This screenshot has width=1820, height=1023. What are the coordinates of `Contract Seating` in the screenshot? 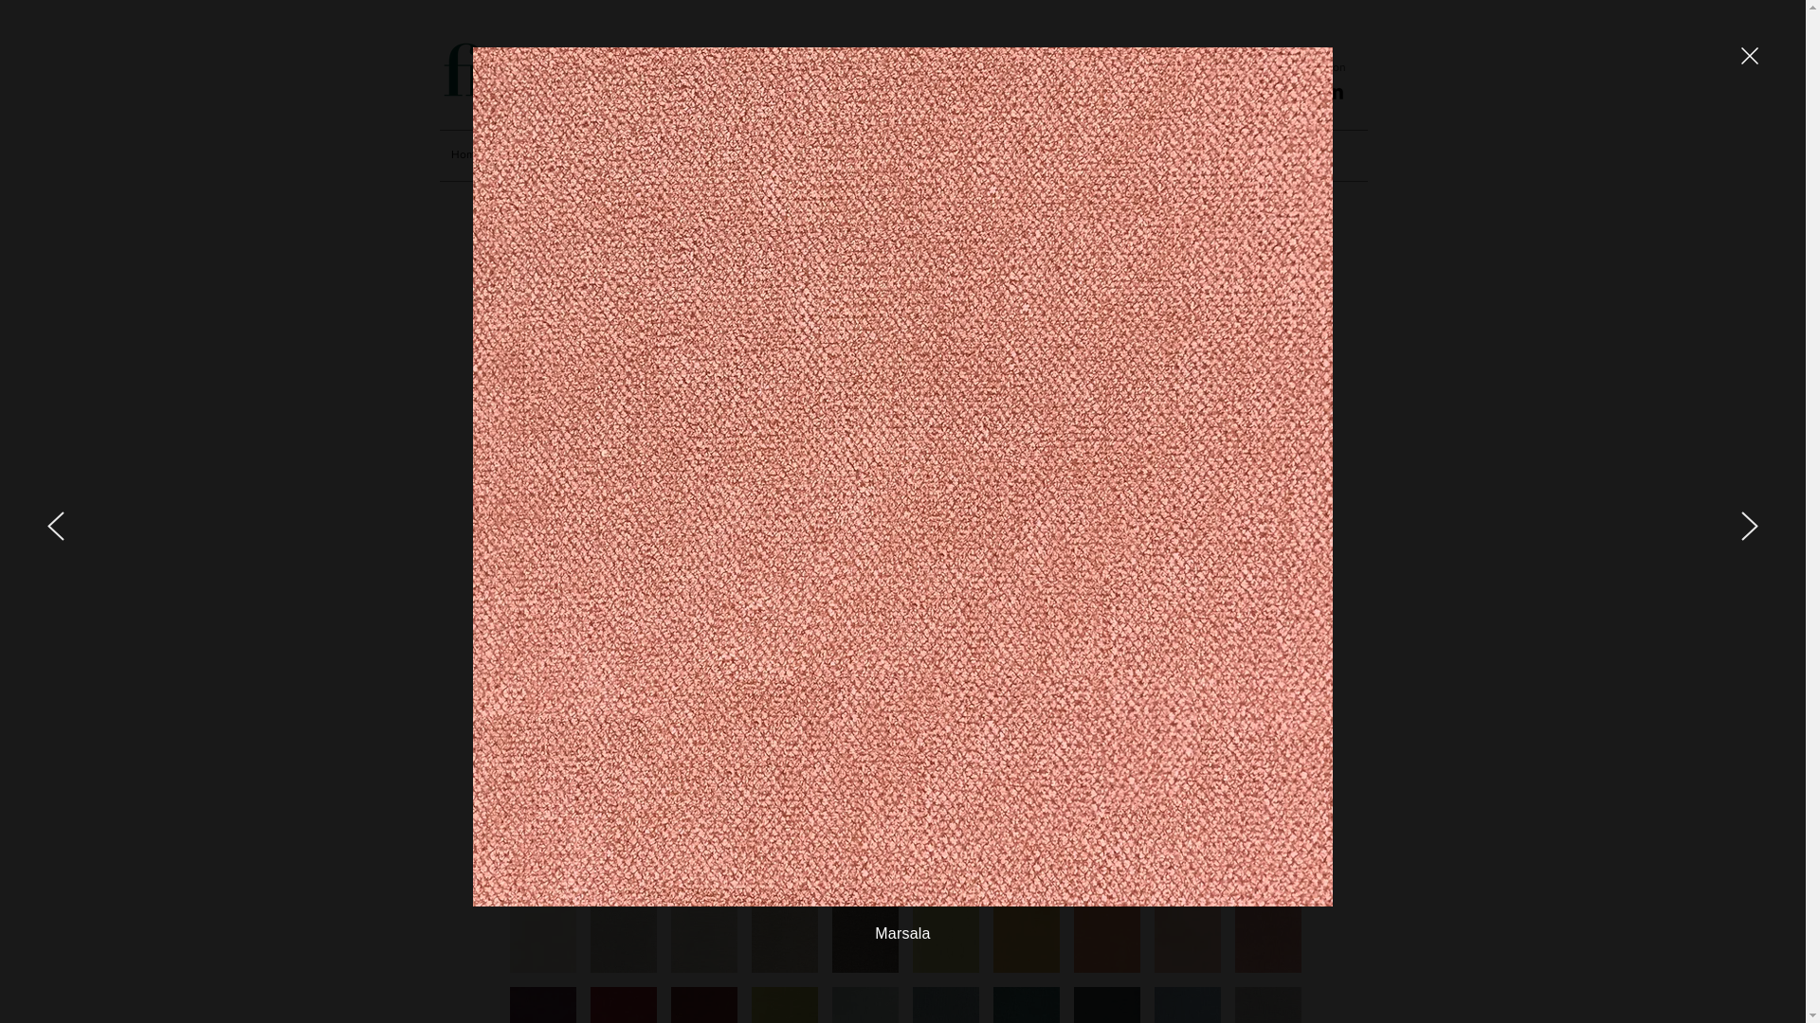 It's located at (1048, 154).